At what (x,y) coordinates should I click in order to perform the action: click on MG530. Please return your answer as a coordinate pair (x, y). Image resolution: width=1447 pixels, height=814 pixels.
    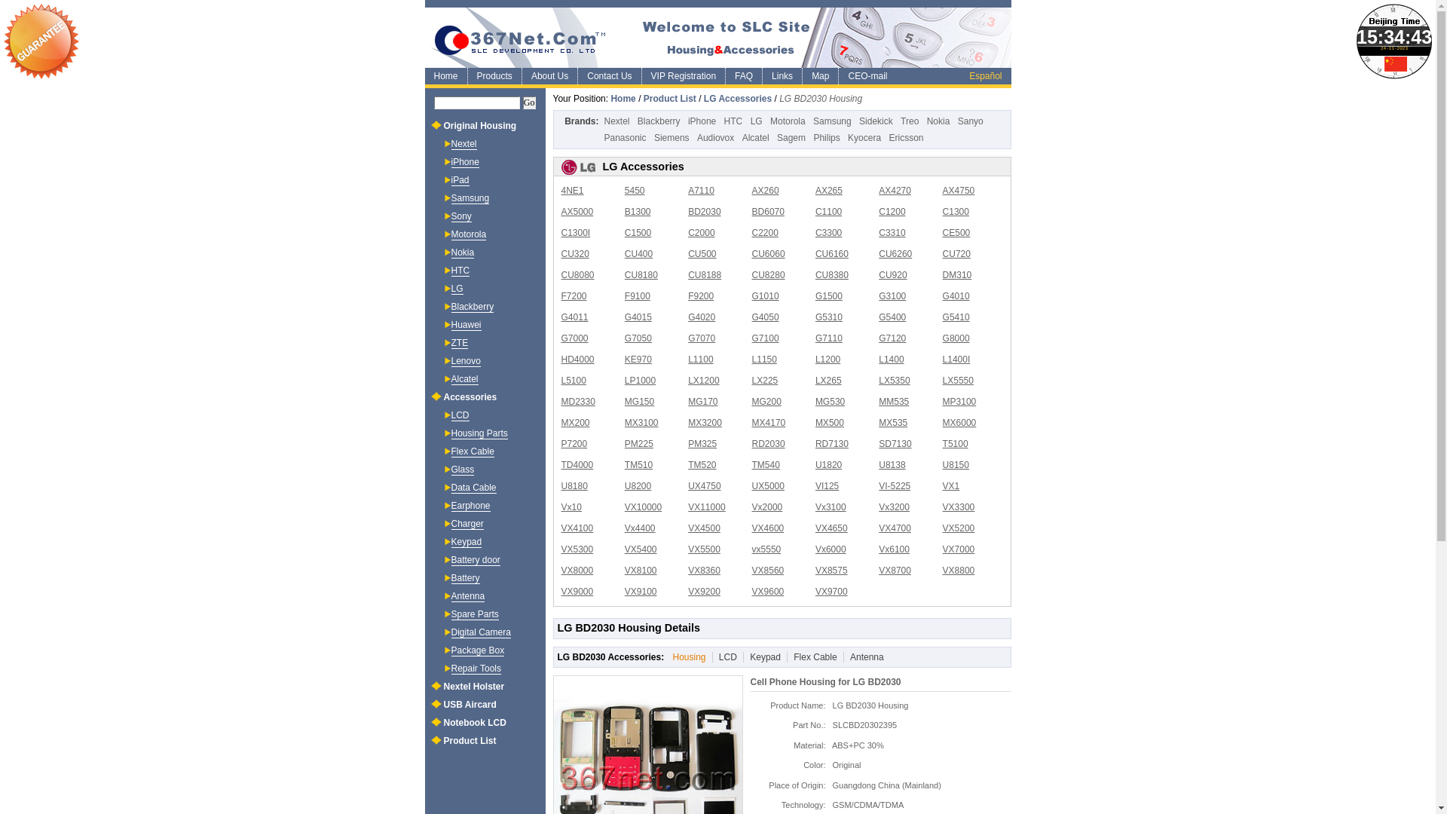
    Looking at the image, I should click on (831, 402).